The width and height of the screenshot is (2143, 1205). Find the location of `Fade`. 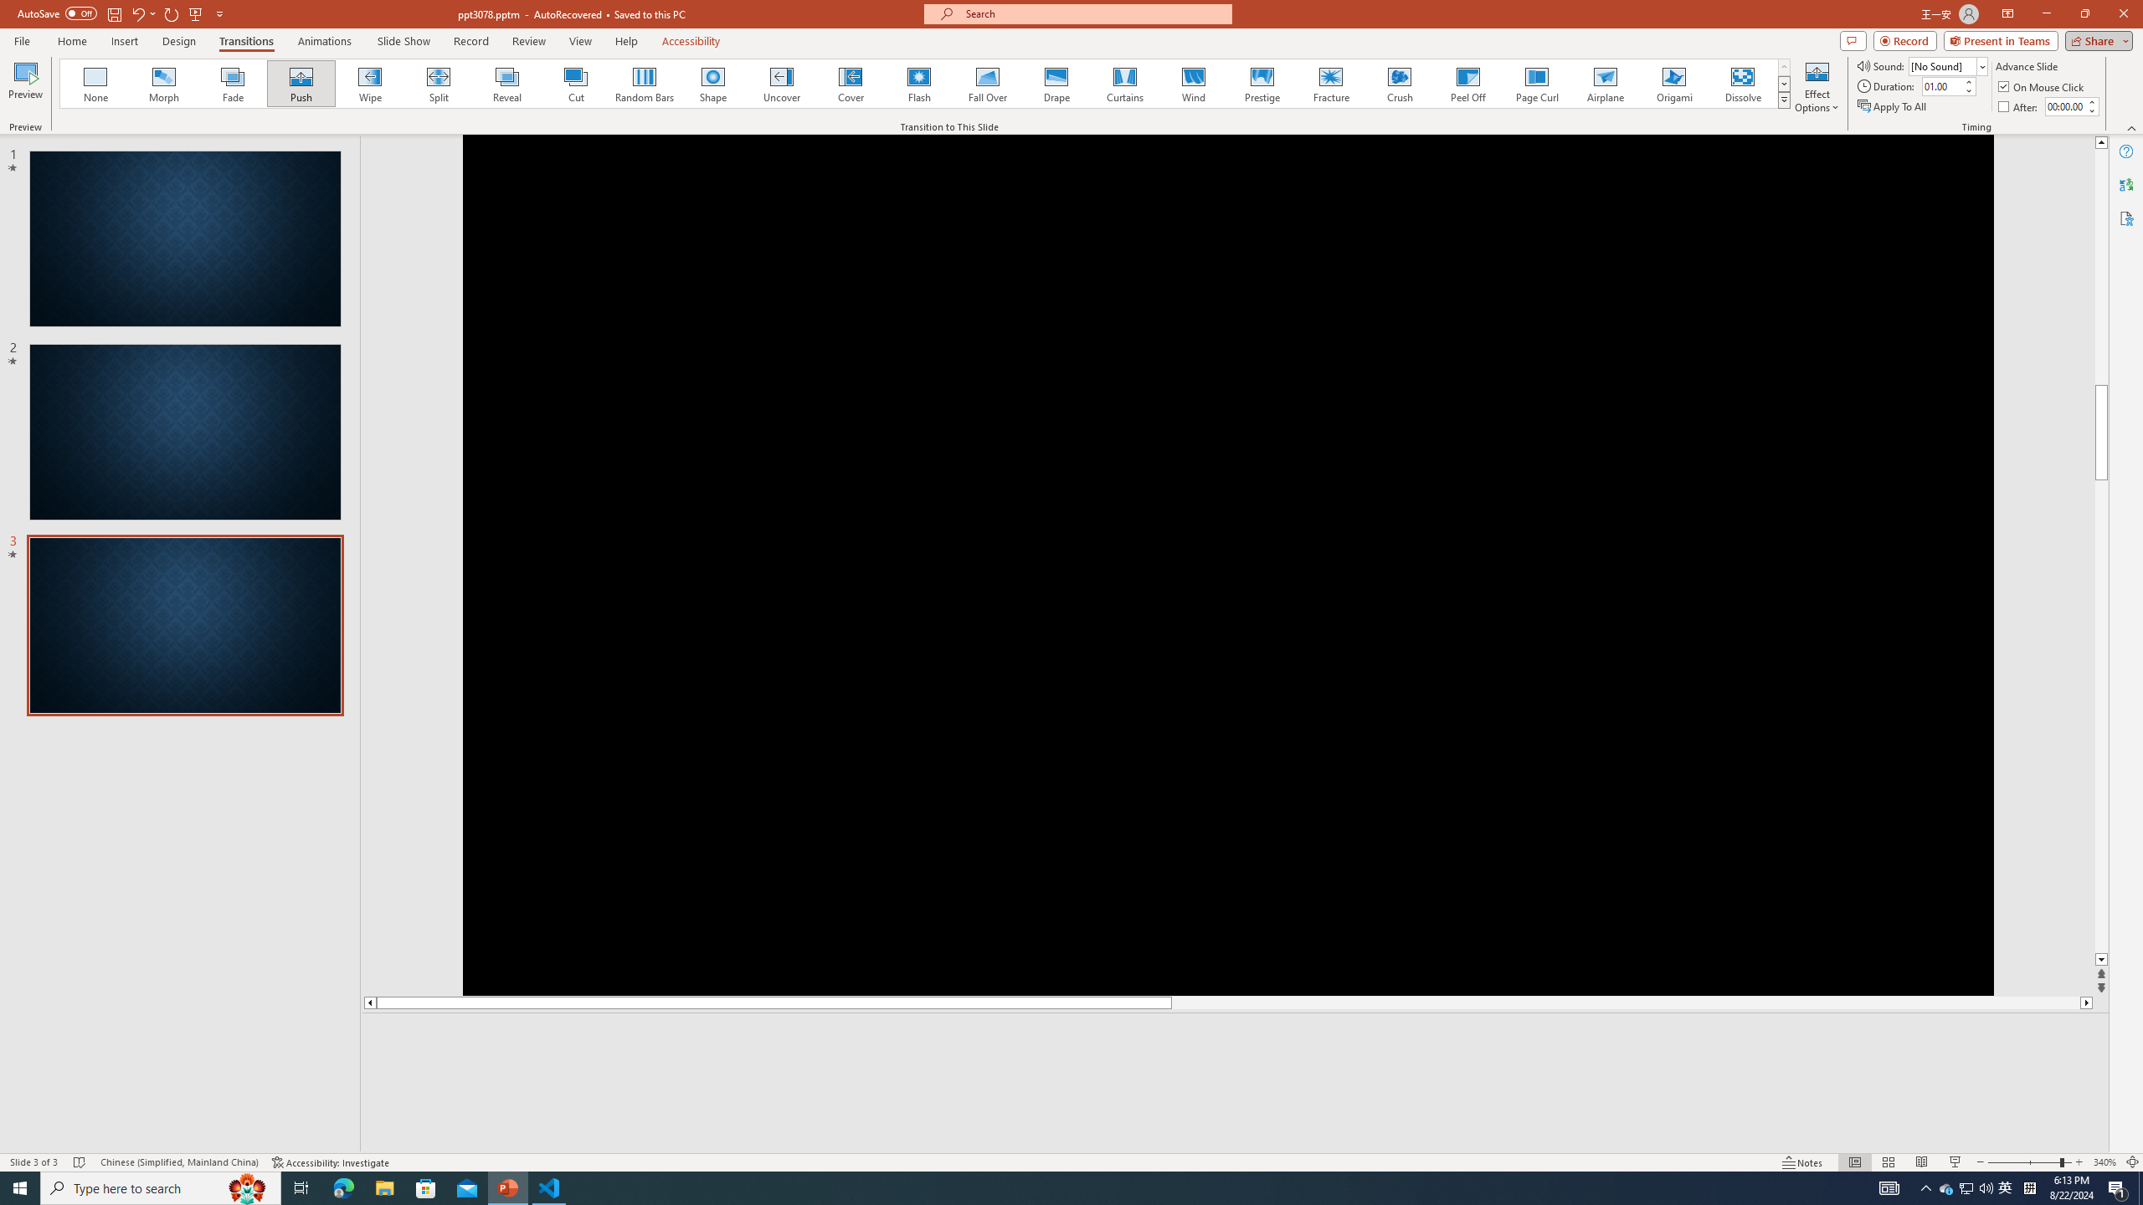

Fade is located at coordinates (234, 84).